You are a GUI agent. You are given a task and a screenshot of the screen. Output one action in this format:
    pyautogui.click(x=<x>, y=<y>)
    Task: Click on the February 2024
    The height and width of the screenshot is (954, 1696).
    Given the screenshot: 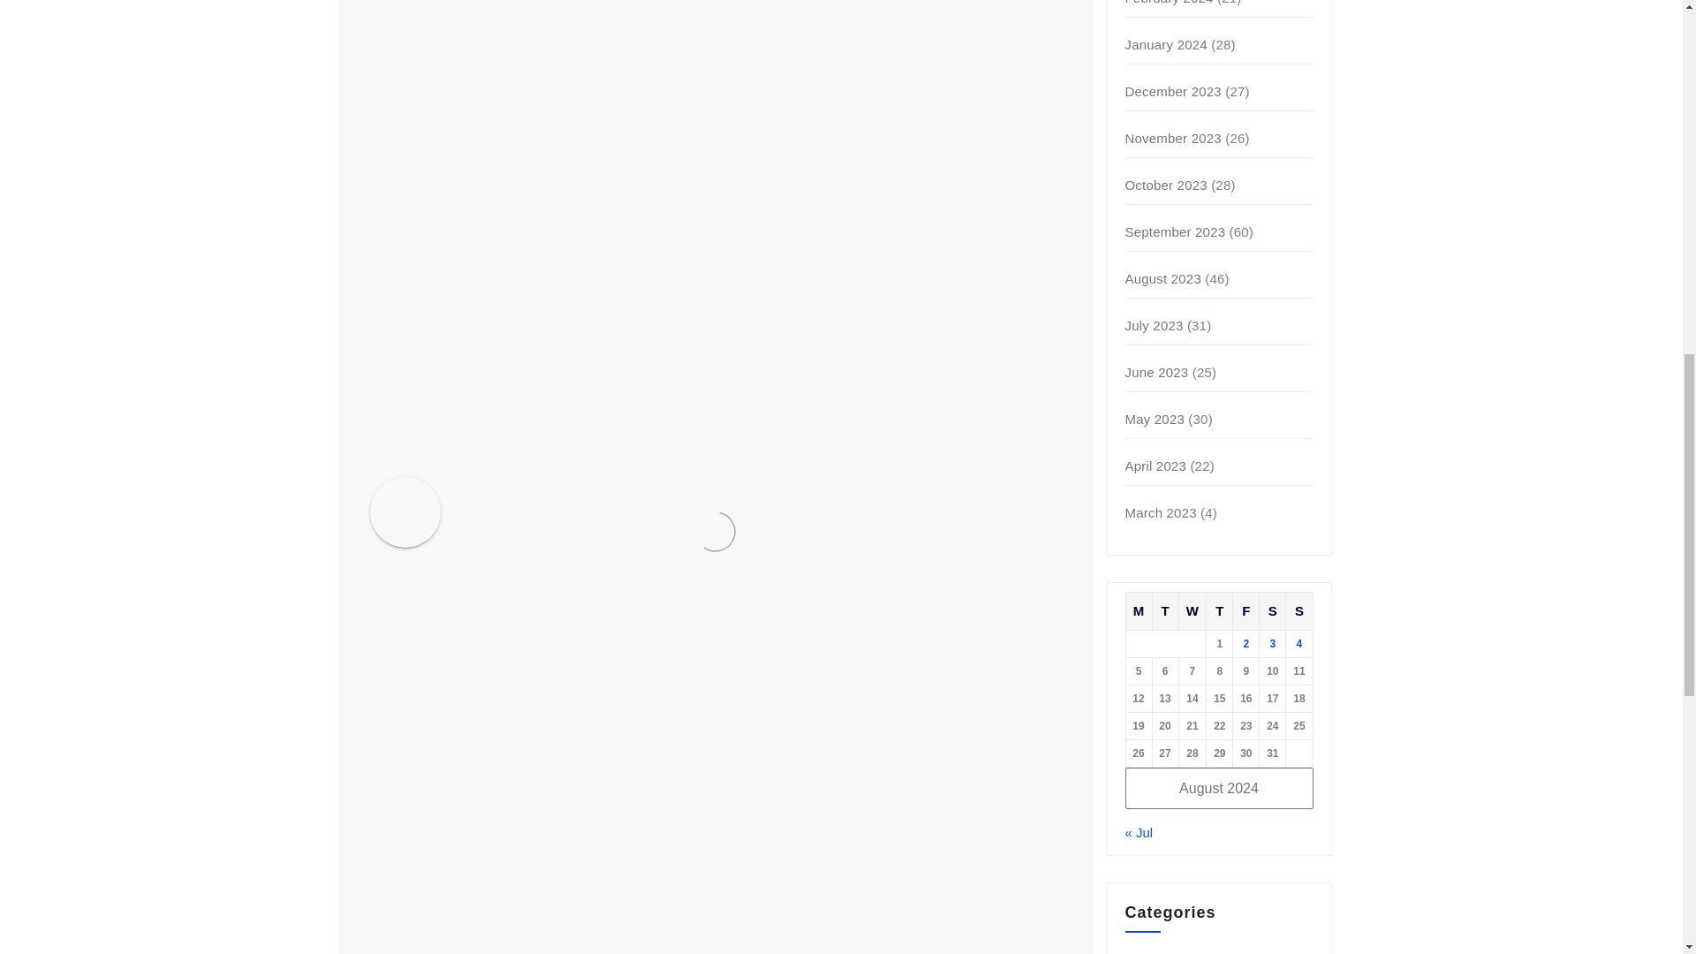 What is the action you would take?
    pyautogui.click(x=1170, y=3)
    